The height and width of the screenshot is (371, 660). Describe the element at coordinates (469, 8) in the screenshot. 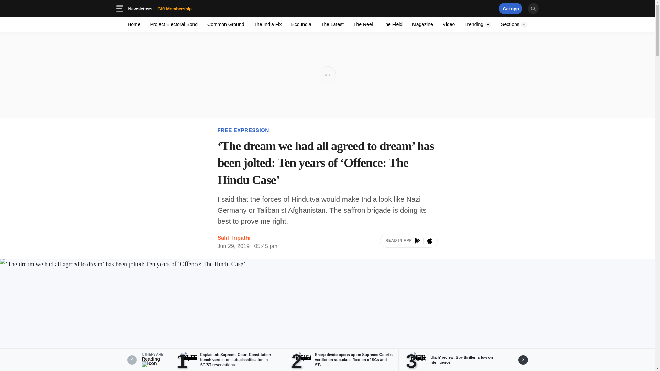

I see `Get app` at that location.